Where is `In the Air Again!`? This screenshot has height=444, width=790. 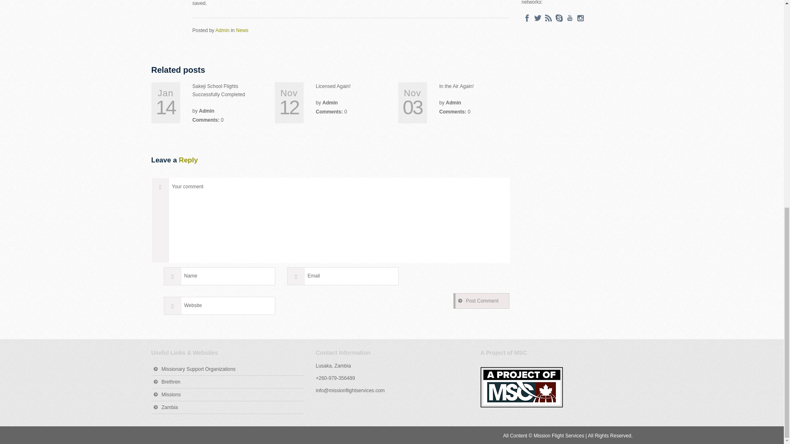 In the Air Again! is located at coordinates (457, 86).